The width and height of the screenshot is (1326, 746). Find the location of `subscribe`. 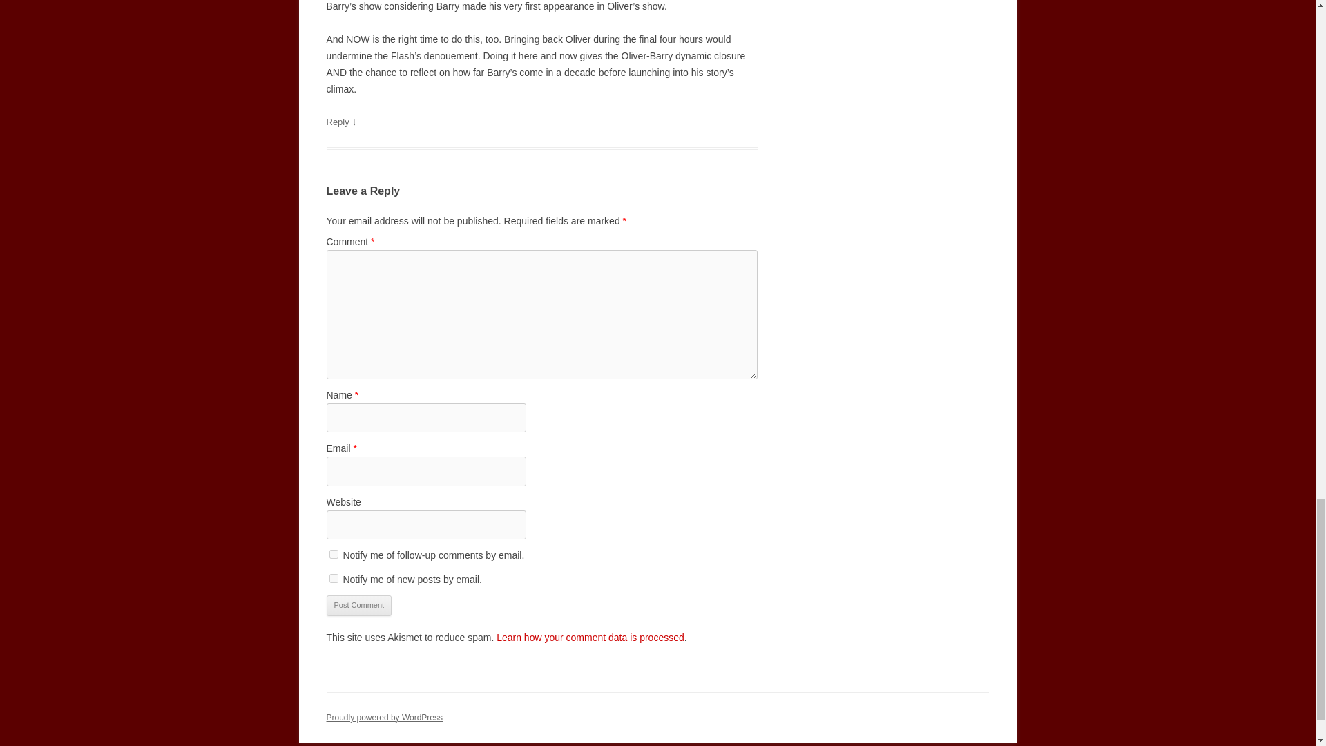

subscribe is located at coordinates (333, 577).